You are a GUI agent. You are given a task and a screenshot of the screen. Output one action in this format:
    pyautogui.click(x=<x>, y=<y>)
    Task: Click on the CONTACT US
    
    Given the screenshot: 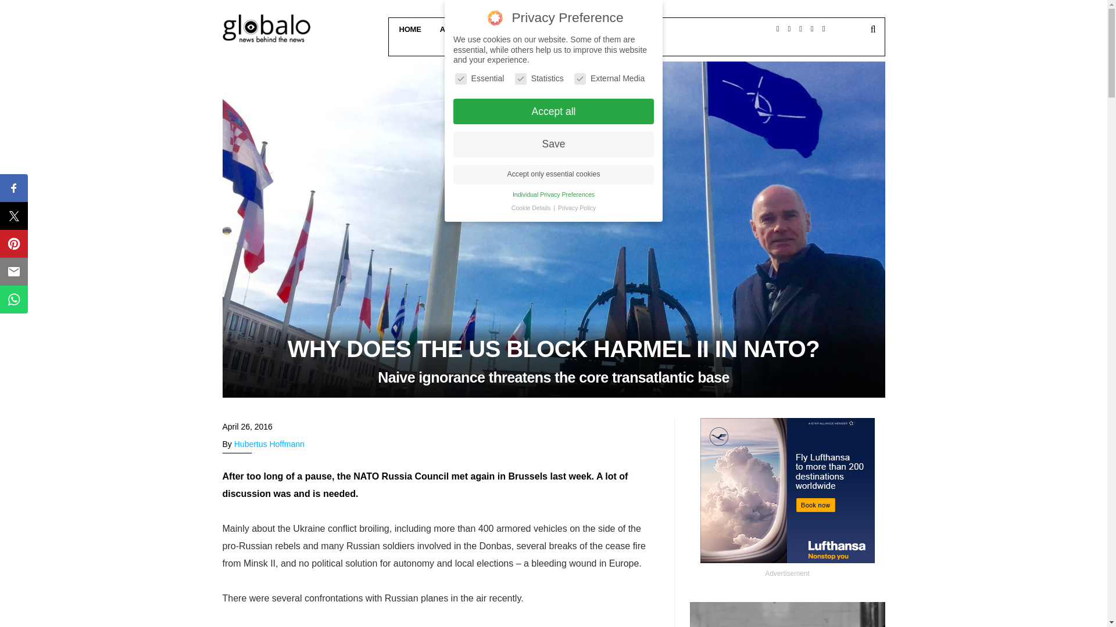 What is the action you would take?
    pyautogui.click(x=586, y=29)
    